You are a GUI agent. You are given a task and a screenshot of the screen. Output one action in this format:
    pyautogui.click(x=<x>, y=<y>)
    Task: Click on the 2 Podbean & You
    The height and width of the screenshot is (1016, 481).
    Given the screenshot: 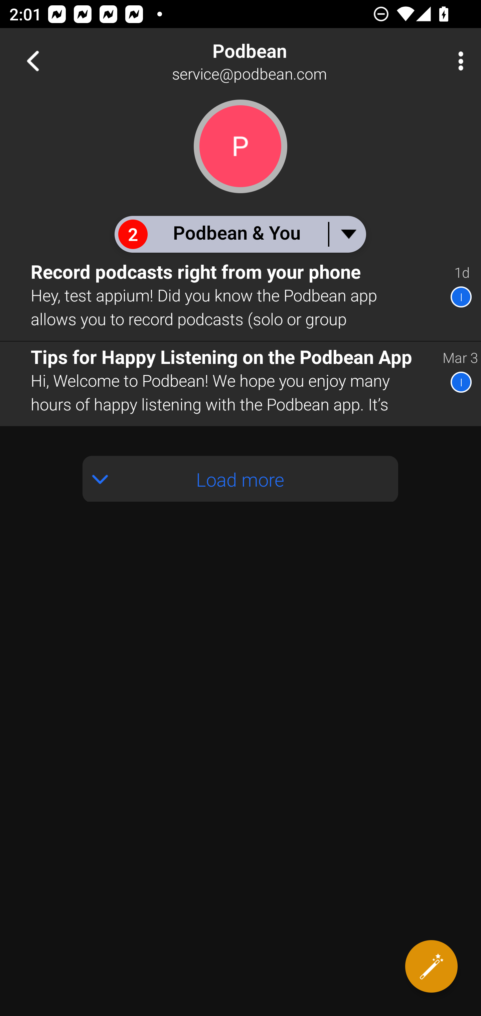 What is the action you would take?
    pyautogui.click(x=240, y=234)
    